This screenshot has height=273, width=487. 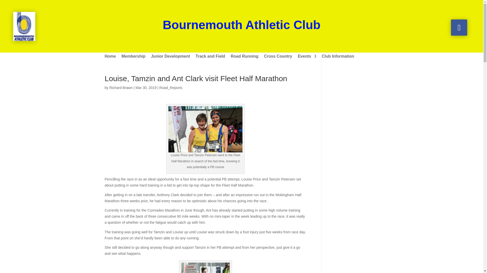 What do you see at coordinates (338, 57) in the screenshot?
I see `Club Information` at bounding box center [338, 57].